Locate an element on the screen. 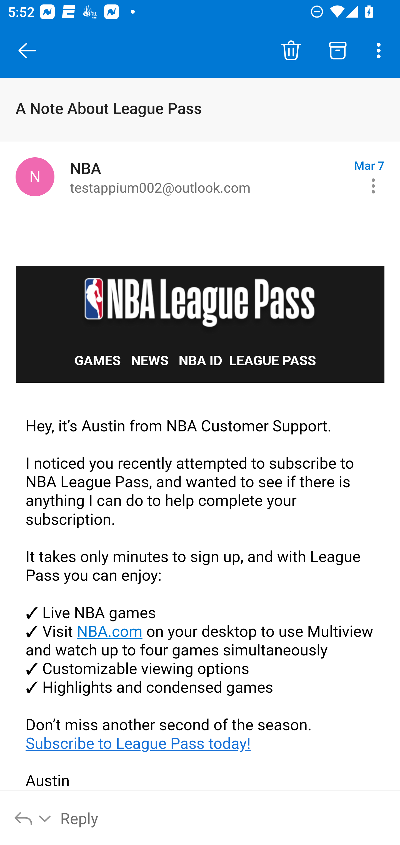  GAMES is located at coordinates (98, 361).